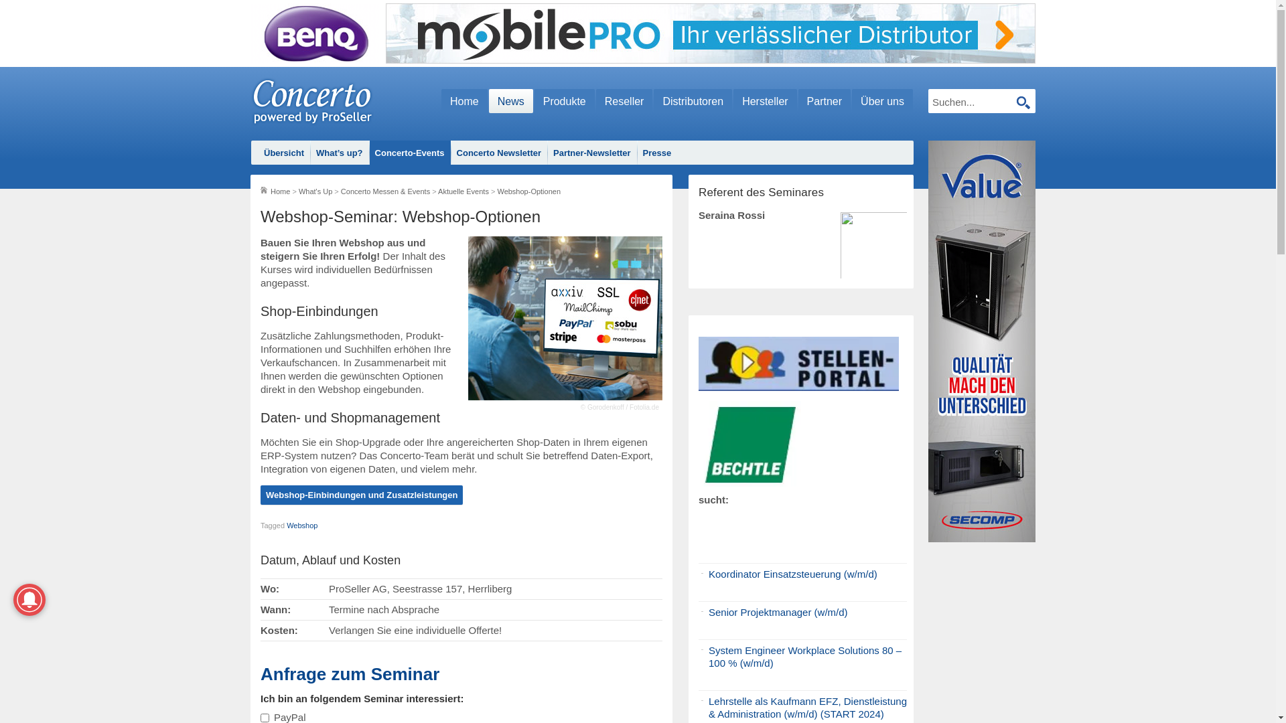 The image size is (1286, 723). I want to click on 3rd party ad content, so click(711, 33).